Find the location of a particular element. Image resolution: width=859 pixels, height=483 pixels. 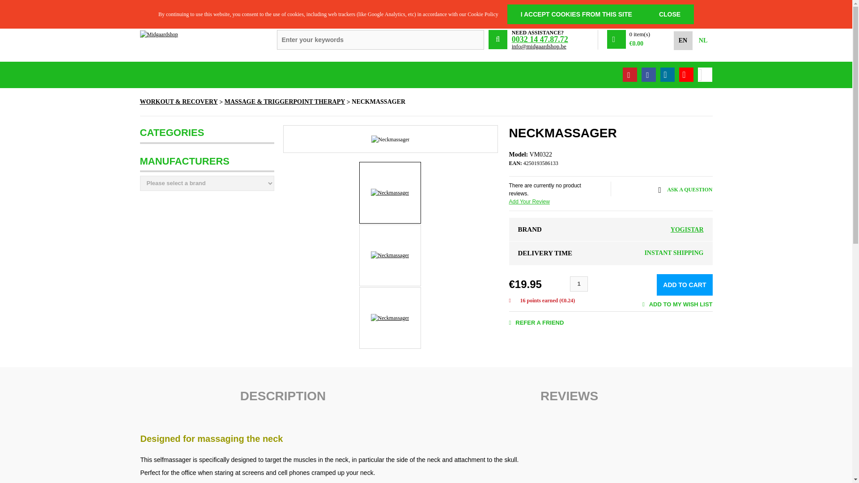

1 is located at coordinates (579, 284).